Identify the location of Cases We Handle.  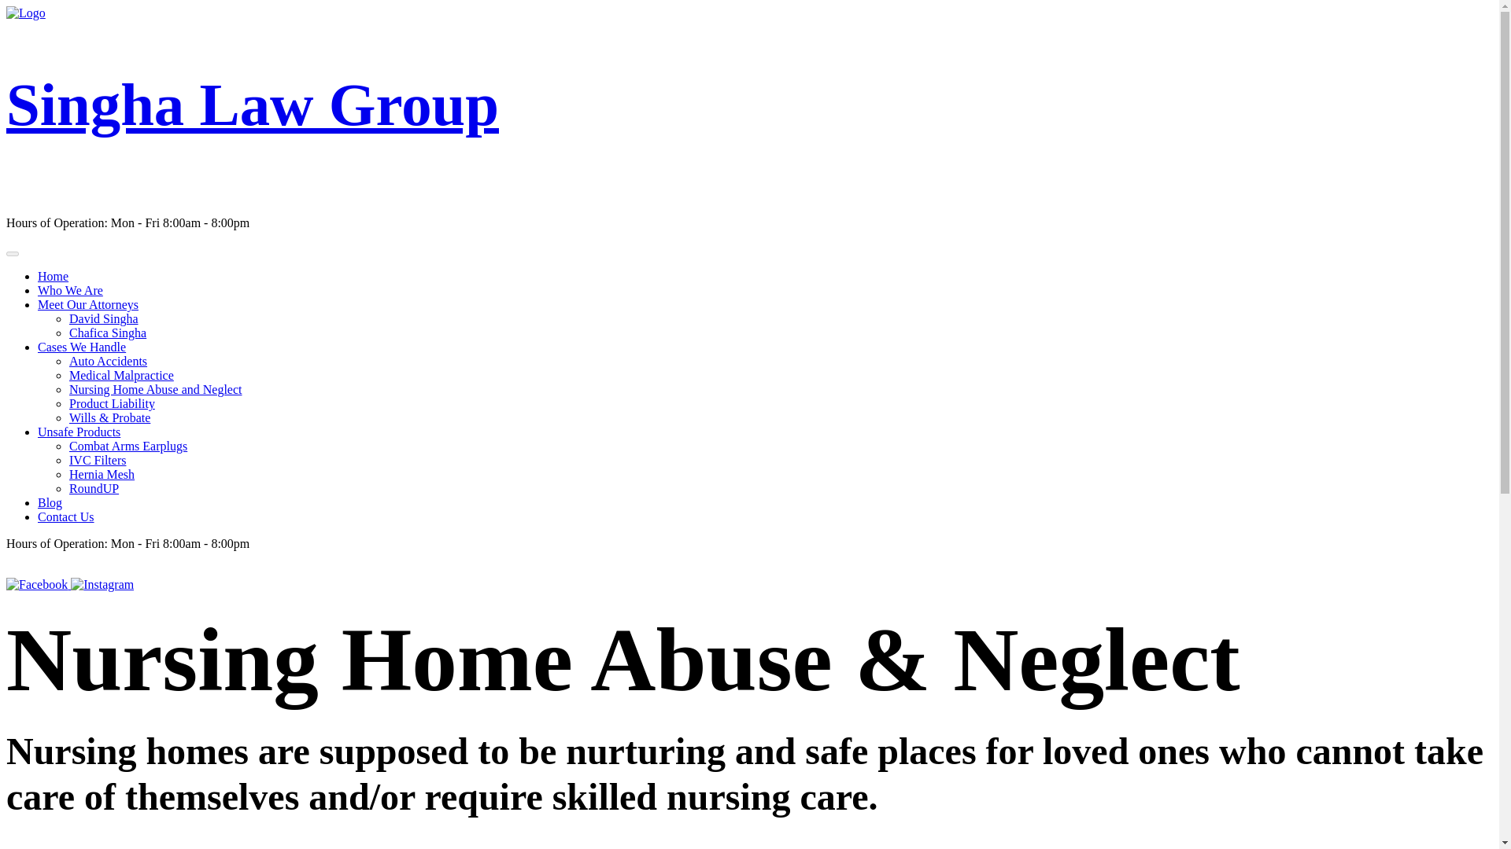
(82, 347).